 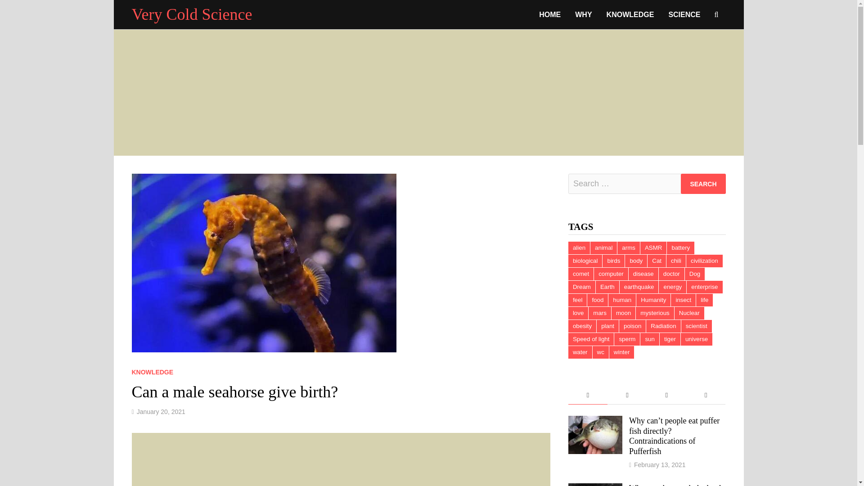 I want to click on Very Cold Science, so click(x=192, y=14).